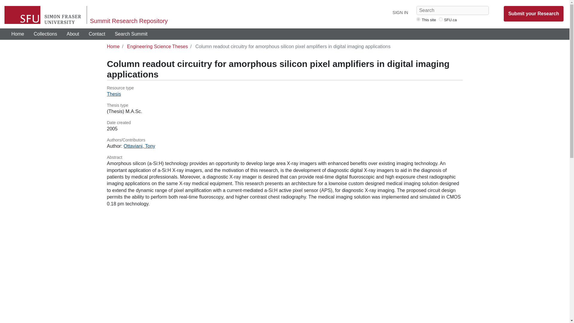 The image size is (574, 323). Describe the element at coordinates (73, 34) in the screenshot. I see `About this site` at that location.